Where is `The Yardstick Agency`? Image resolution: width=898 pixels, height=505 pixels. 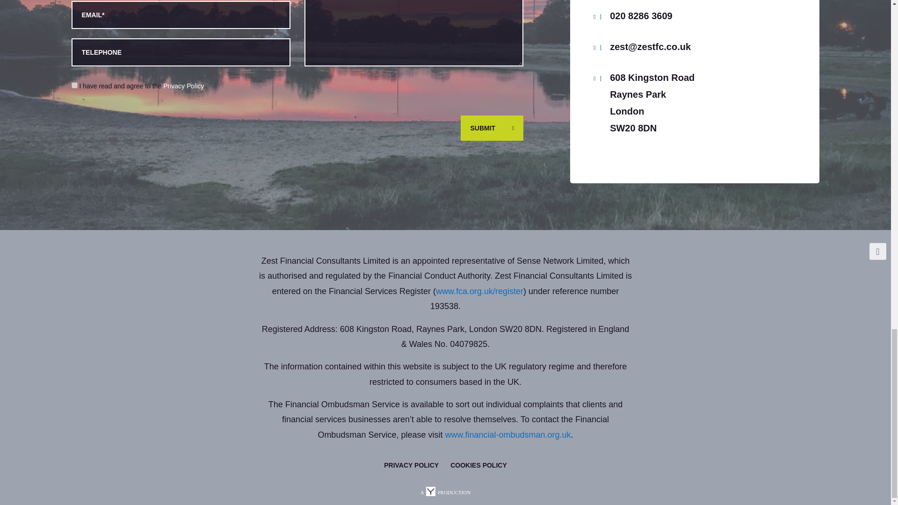
The Yardstick Agency is located at coordinates (445, 492).